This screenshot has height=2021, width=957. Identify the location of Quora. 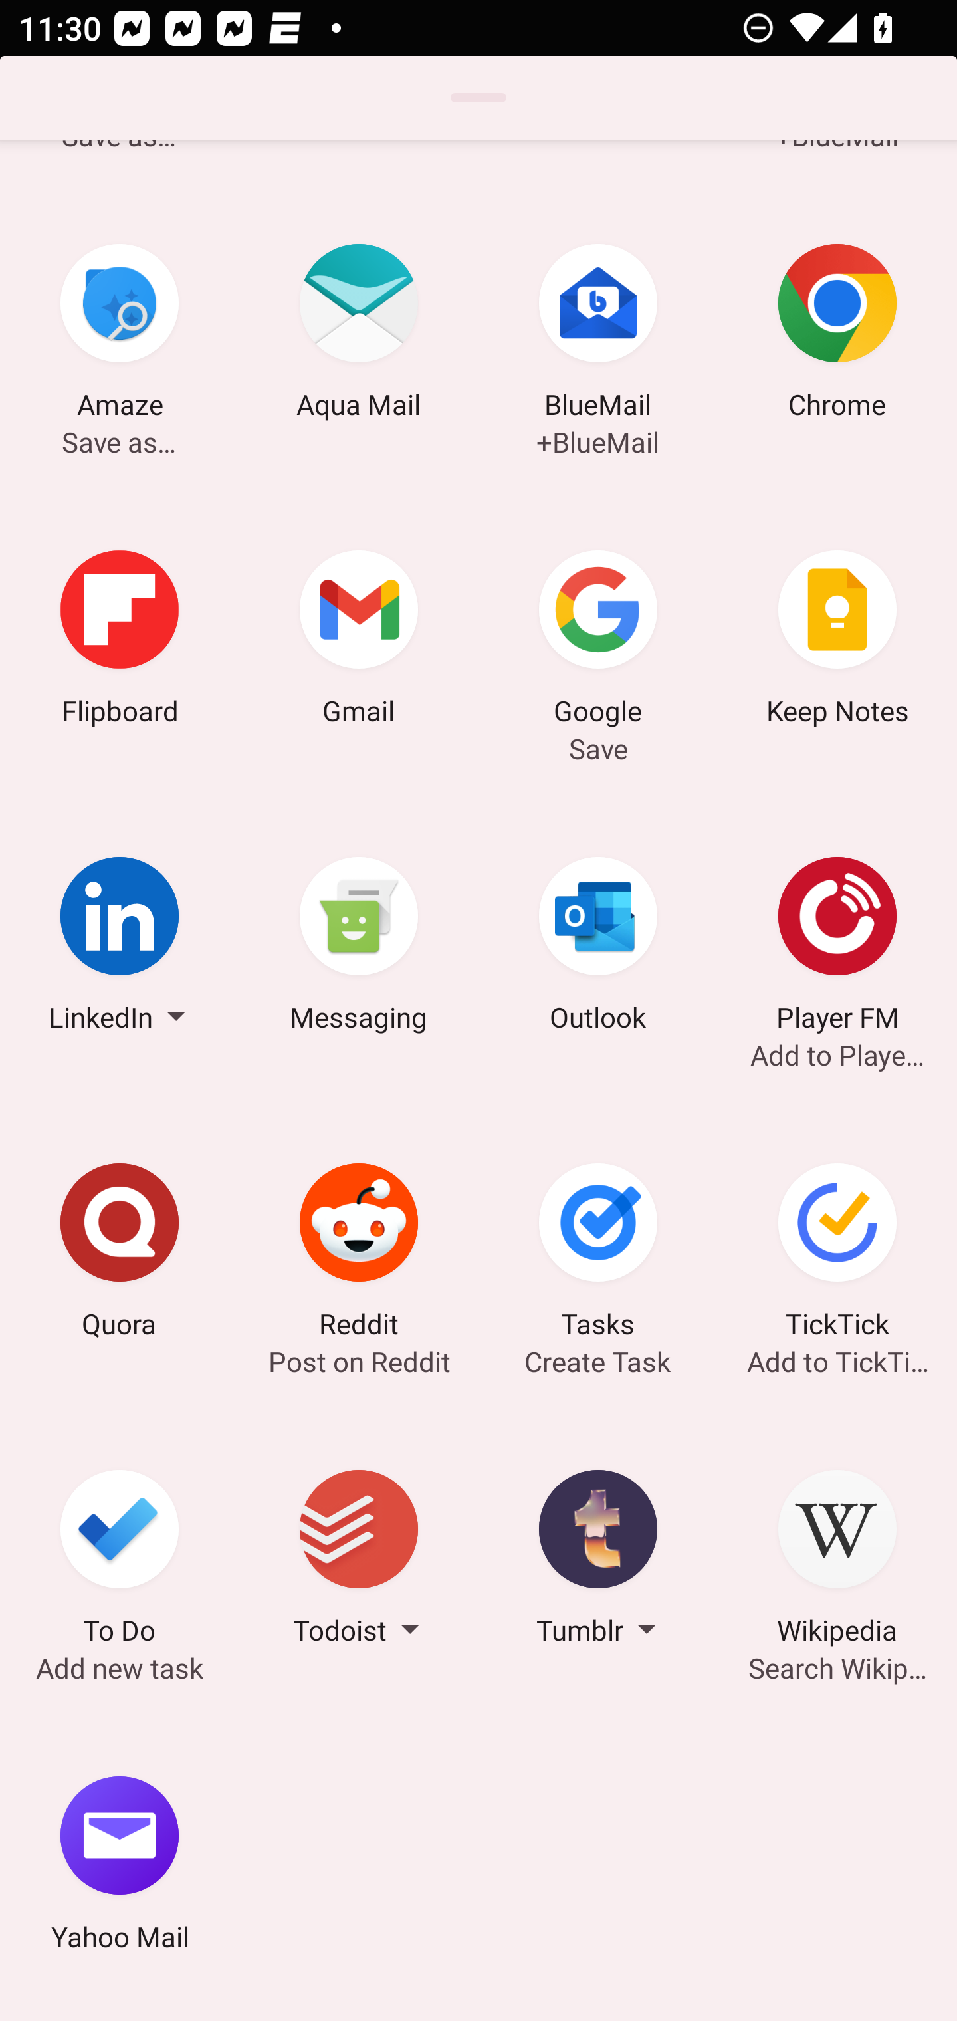
(120, 1254).